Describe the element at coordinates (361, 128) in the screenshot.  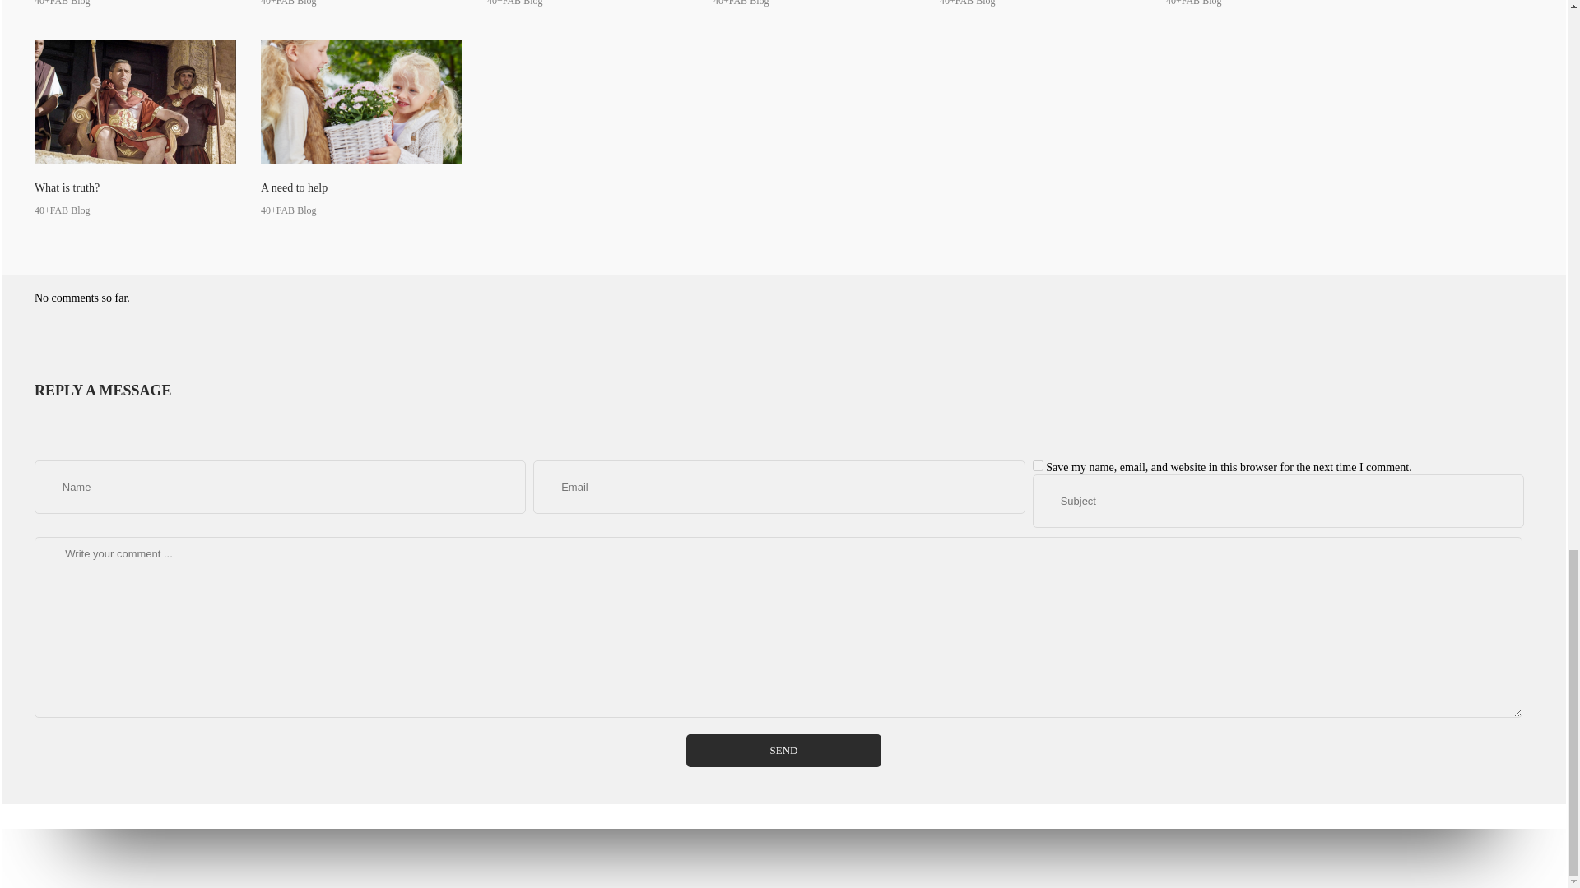
I see `A need to help` at that location.